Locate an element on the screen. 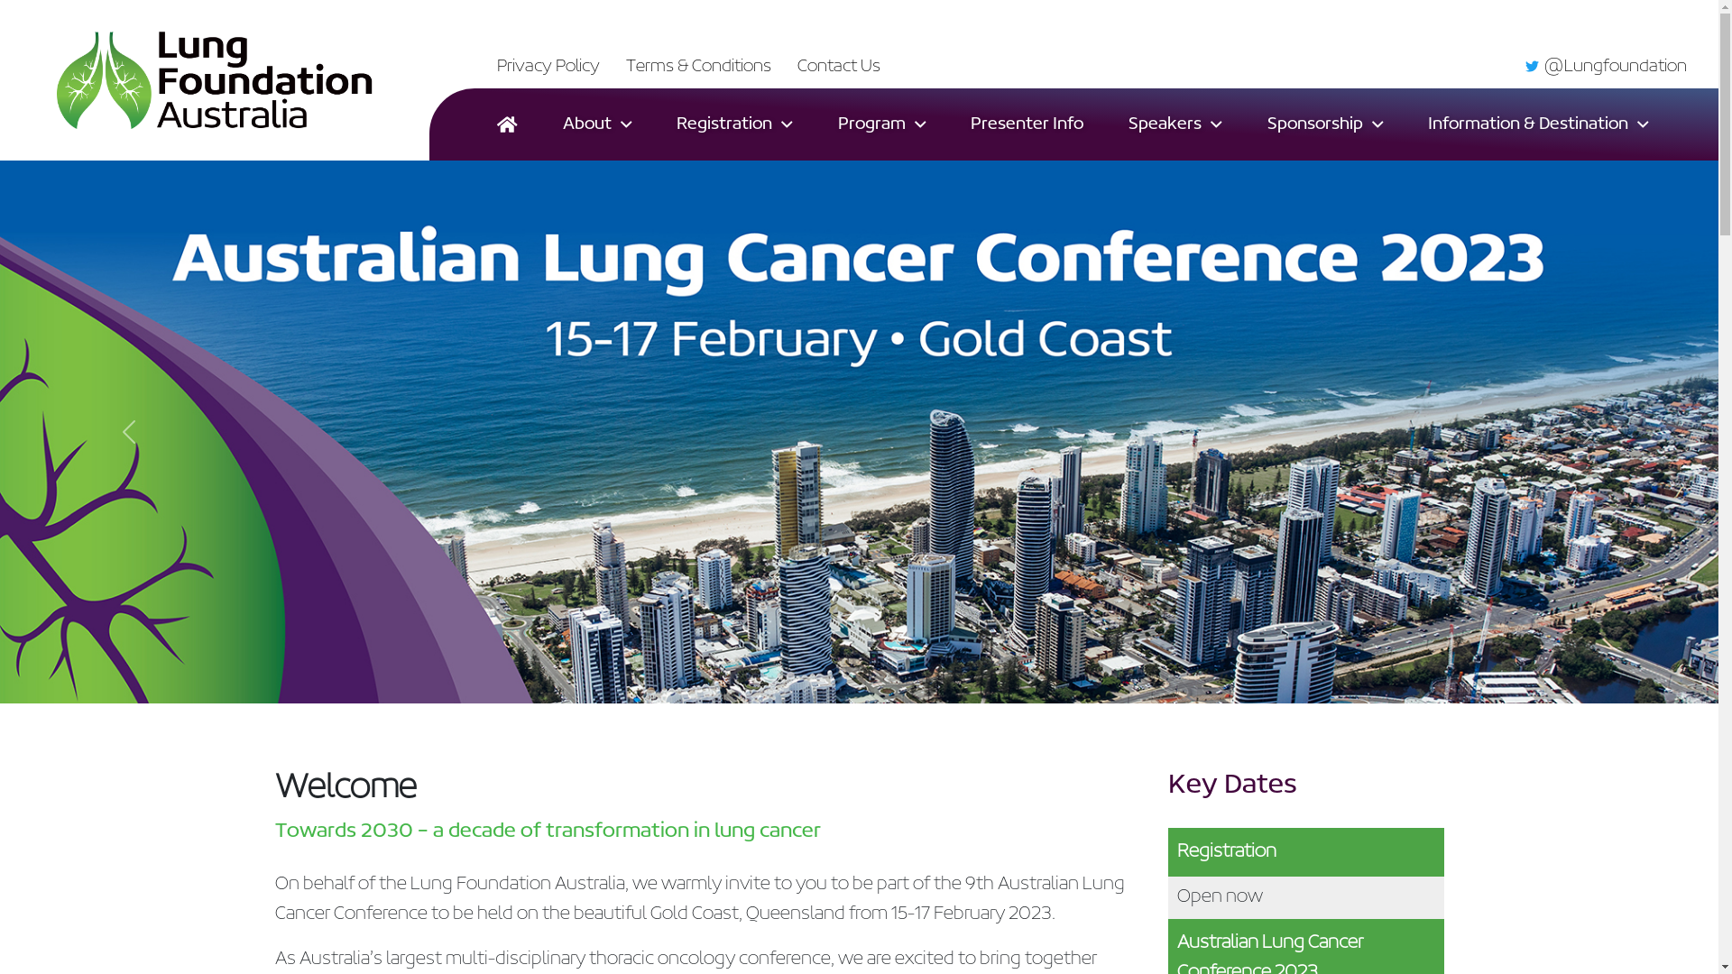 The image size is (1732, 974). About is located at coordinates (597, 124).